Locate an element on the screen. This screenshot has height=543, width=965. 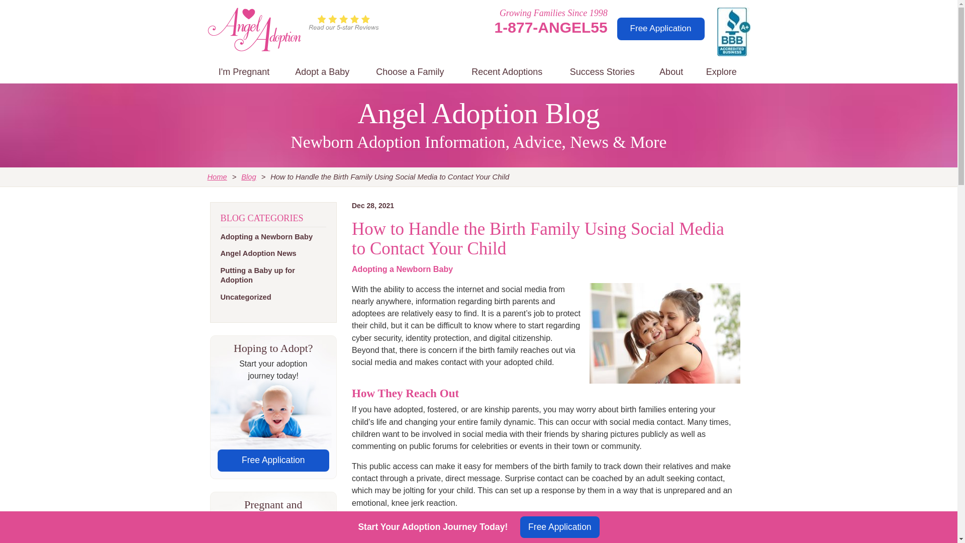
I'm Pregnant is located at coordinates (244, 72).